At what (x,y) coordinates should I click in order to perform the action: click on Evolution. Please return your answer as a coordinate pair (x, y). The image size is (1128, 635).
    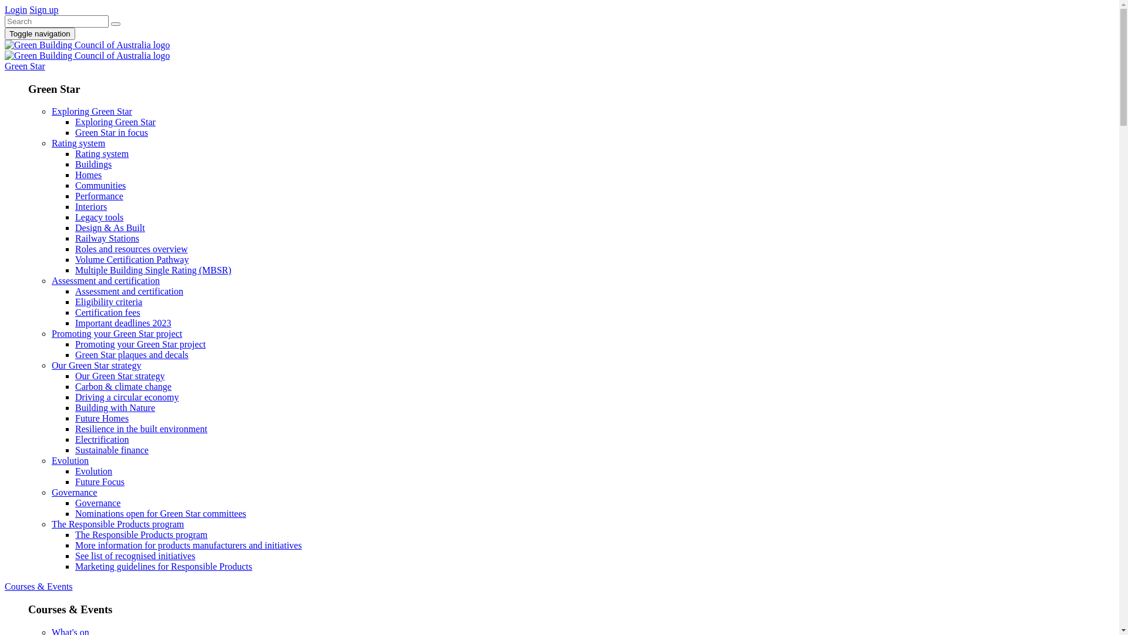
    Looking at the image, I should click on (94, 472).